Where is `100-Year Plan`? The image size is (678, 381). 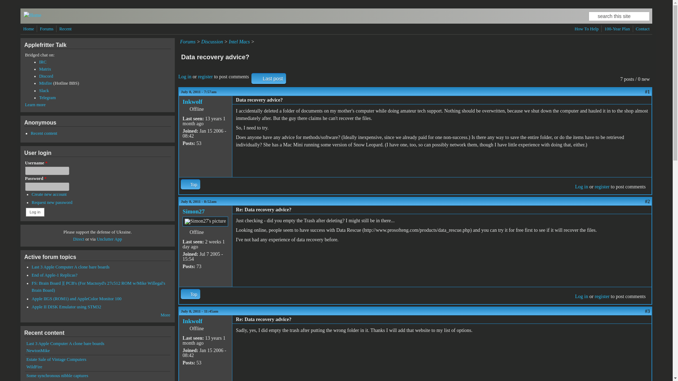 100-Year Plan is located at coordinates (617, 29).